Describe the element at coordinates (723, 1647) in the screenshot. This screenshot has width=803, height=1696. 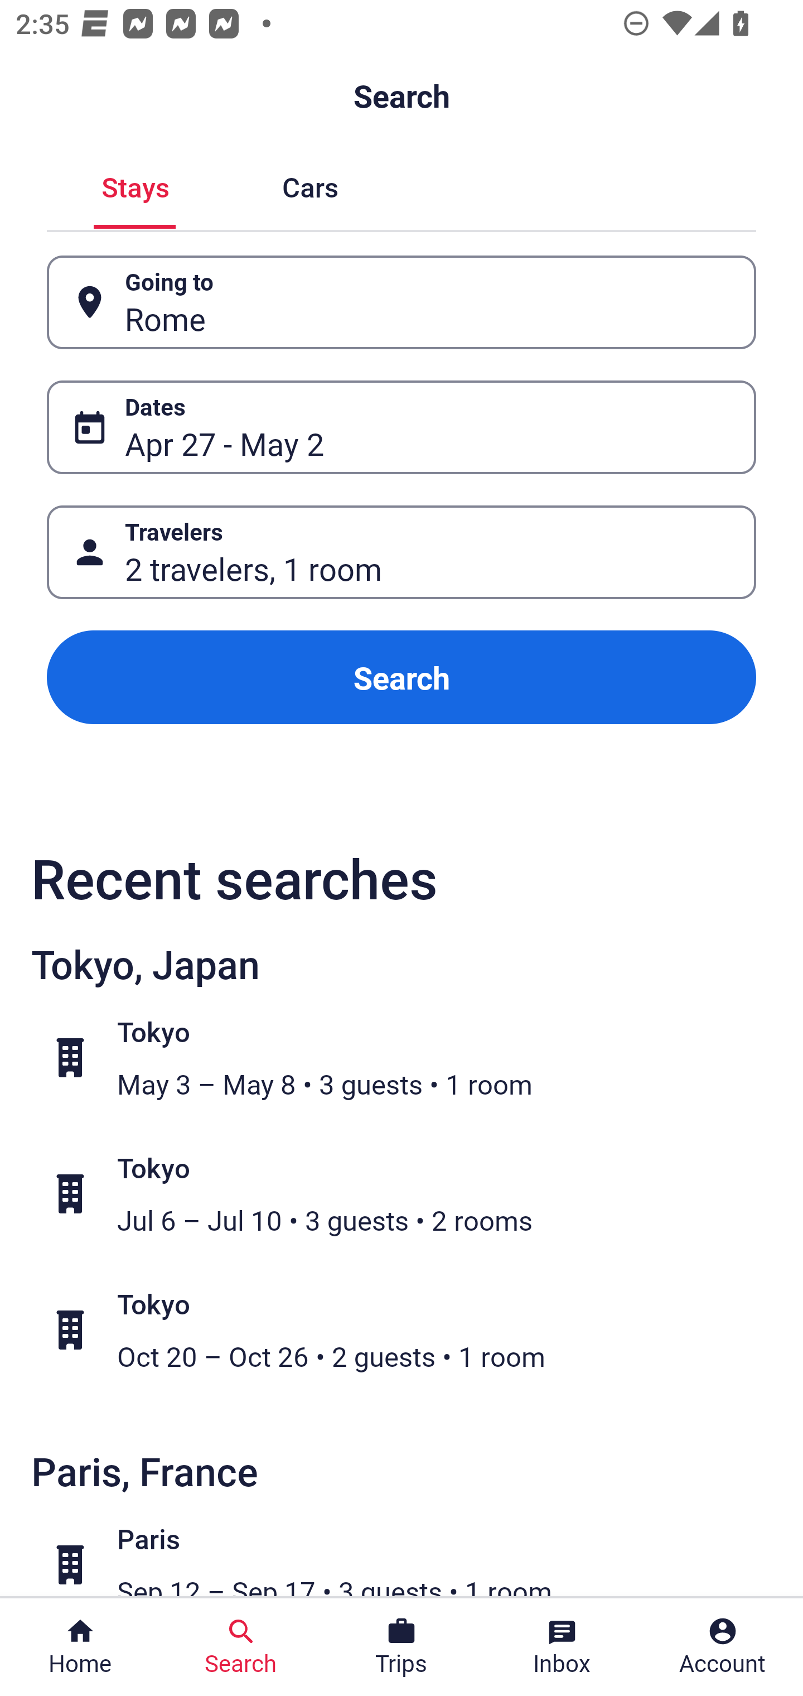
I see `Account Profile. Button` at that location.